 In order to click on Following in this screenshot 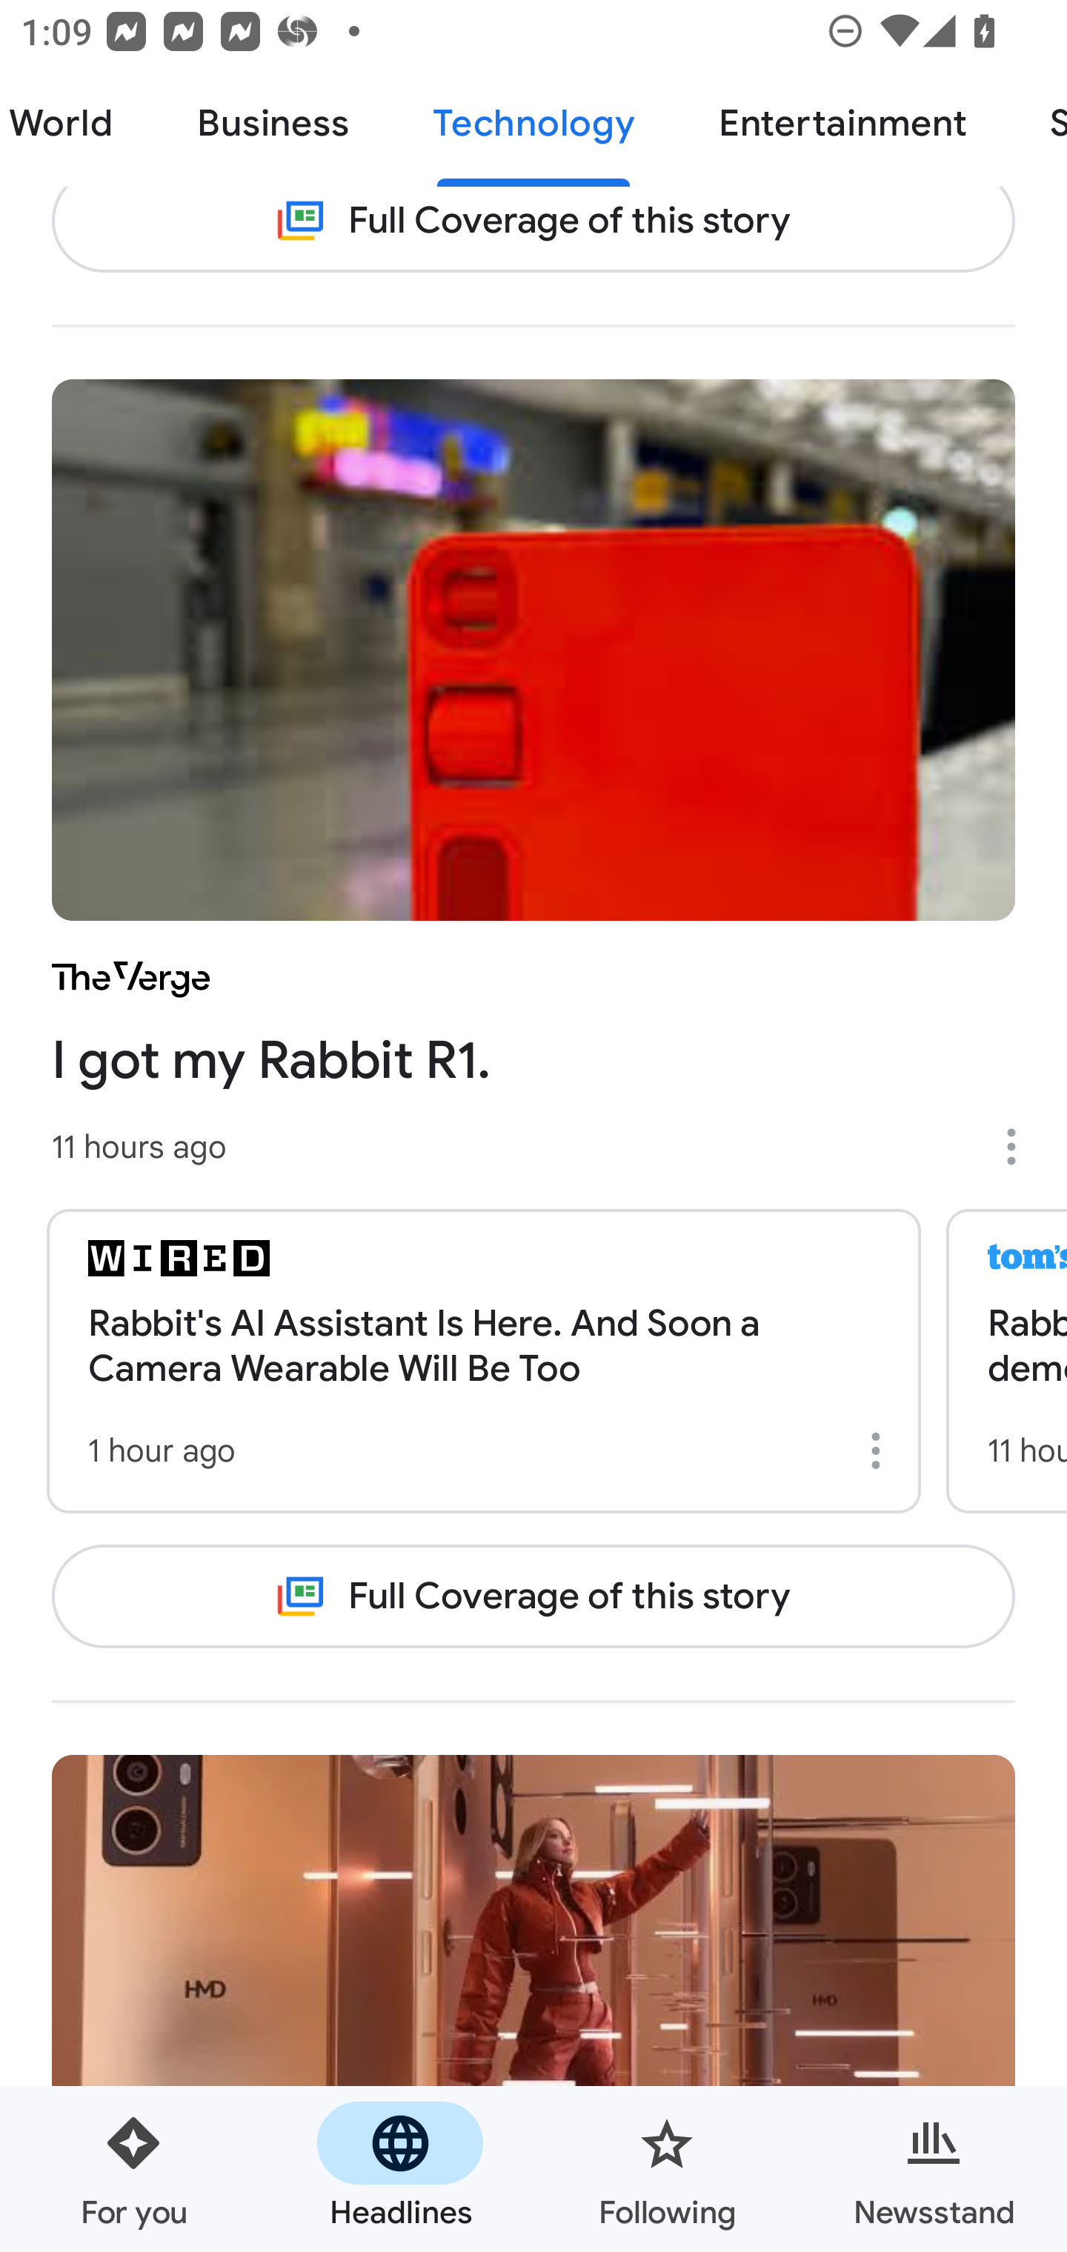, I will do `click(667, 2169)`.